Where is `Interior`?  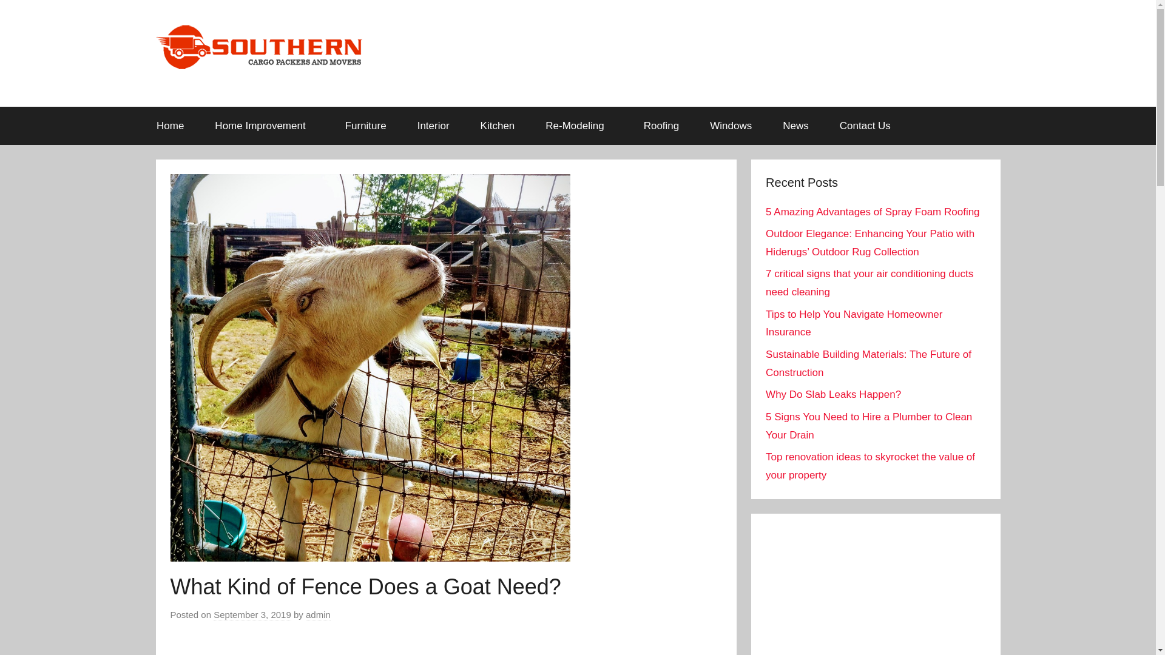 Interior is located at coordinates (433, 126).